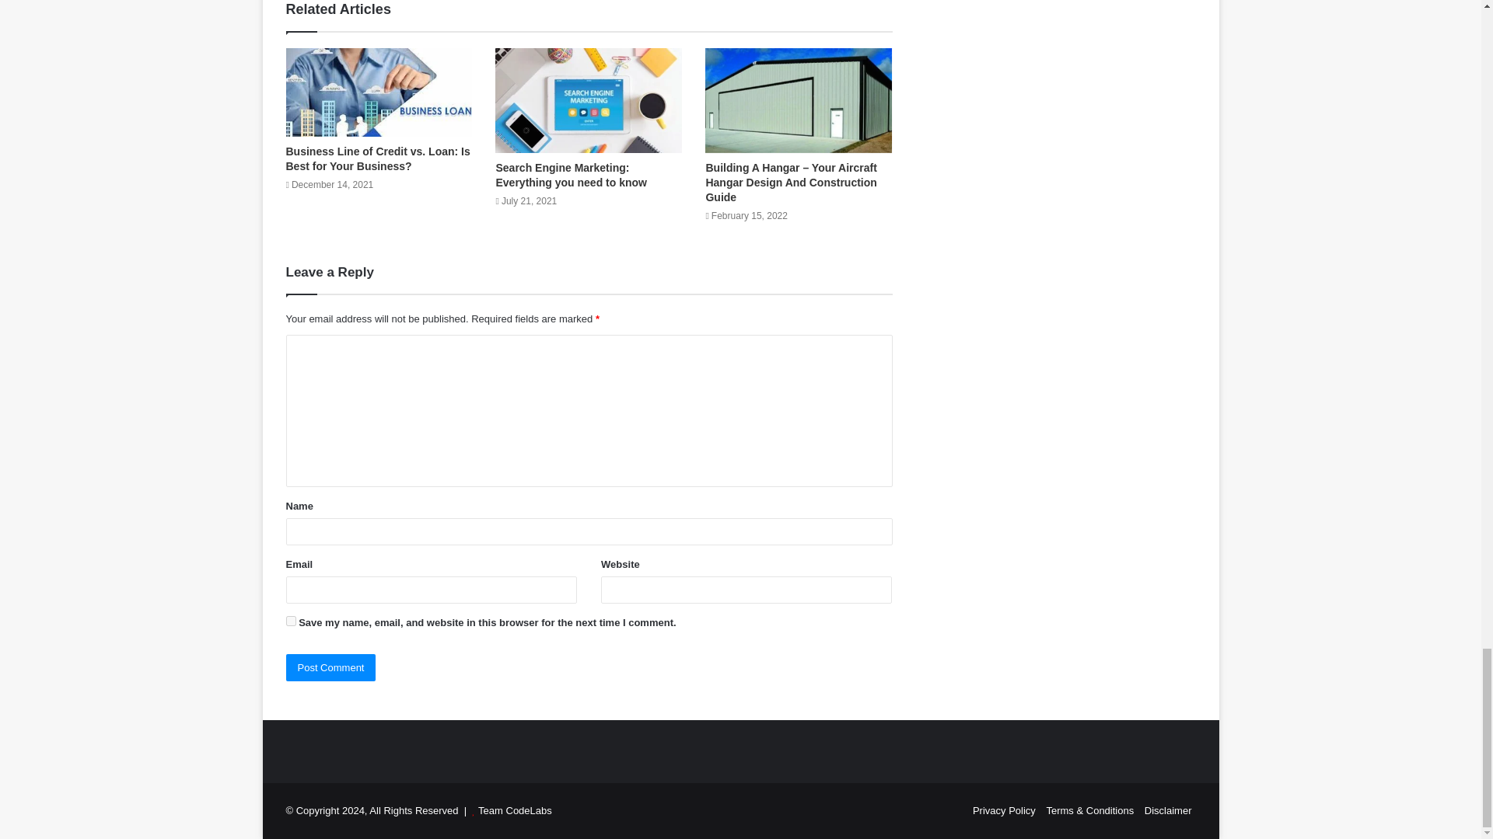 Image resolution: width=1493 pixels, height=839 pixels. Describe the element at coordinates (291, 620) in the screenshot. I see `yes` at that location.